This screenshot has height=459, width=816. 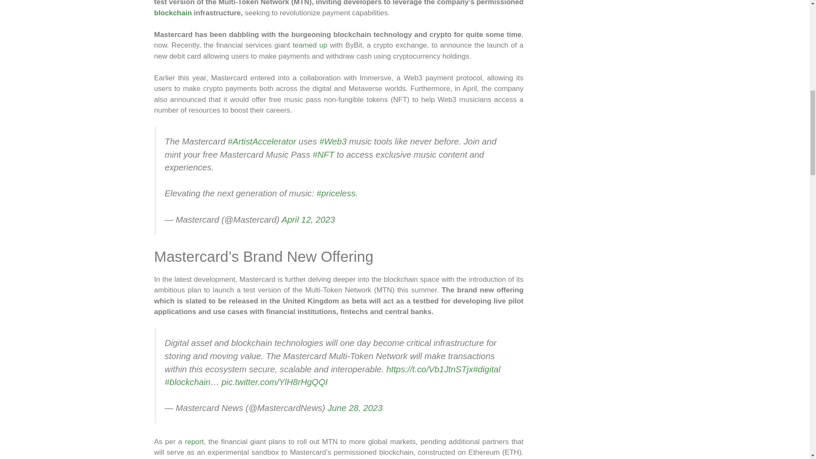 I want to click on Scroll back to top, so click(x=788, y=403).